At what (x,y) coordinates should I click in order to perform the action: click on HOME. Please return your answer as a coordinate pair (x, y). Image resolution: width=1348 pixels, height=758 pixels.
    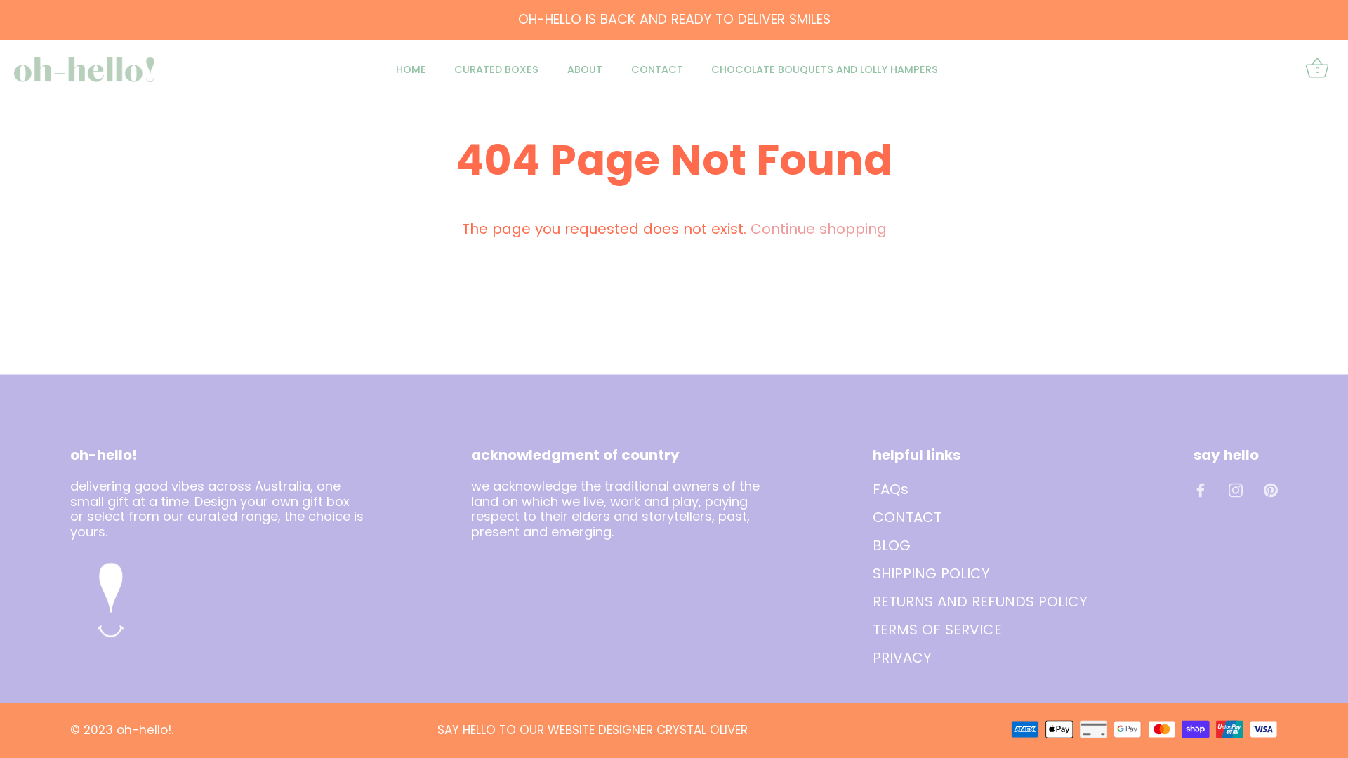
    Looking at the image, I should click on (411, 69).